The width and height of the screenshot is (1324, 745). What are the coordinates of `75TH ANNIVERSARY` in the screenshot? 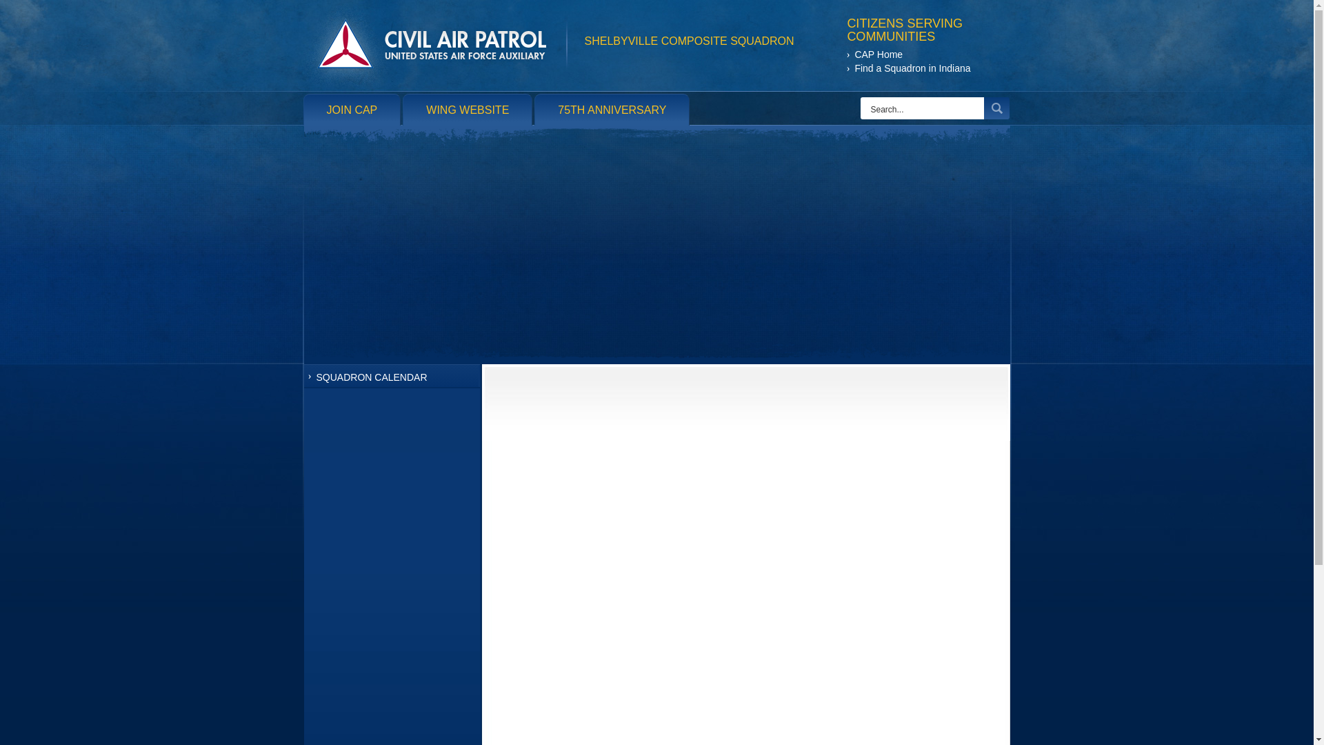 It's located at (612, 110).